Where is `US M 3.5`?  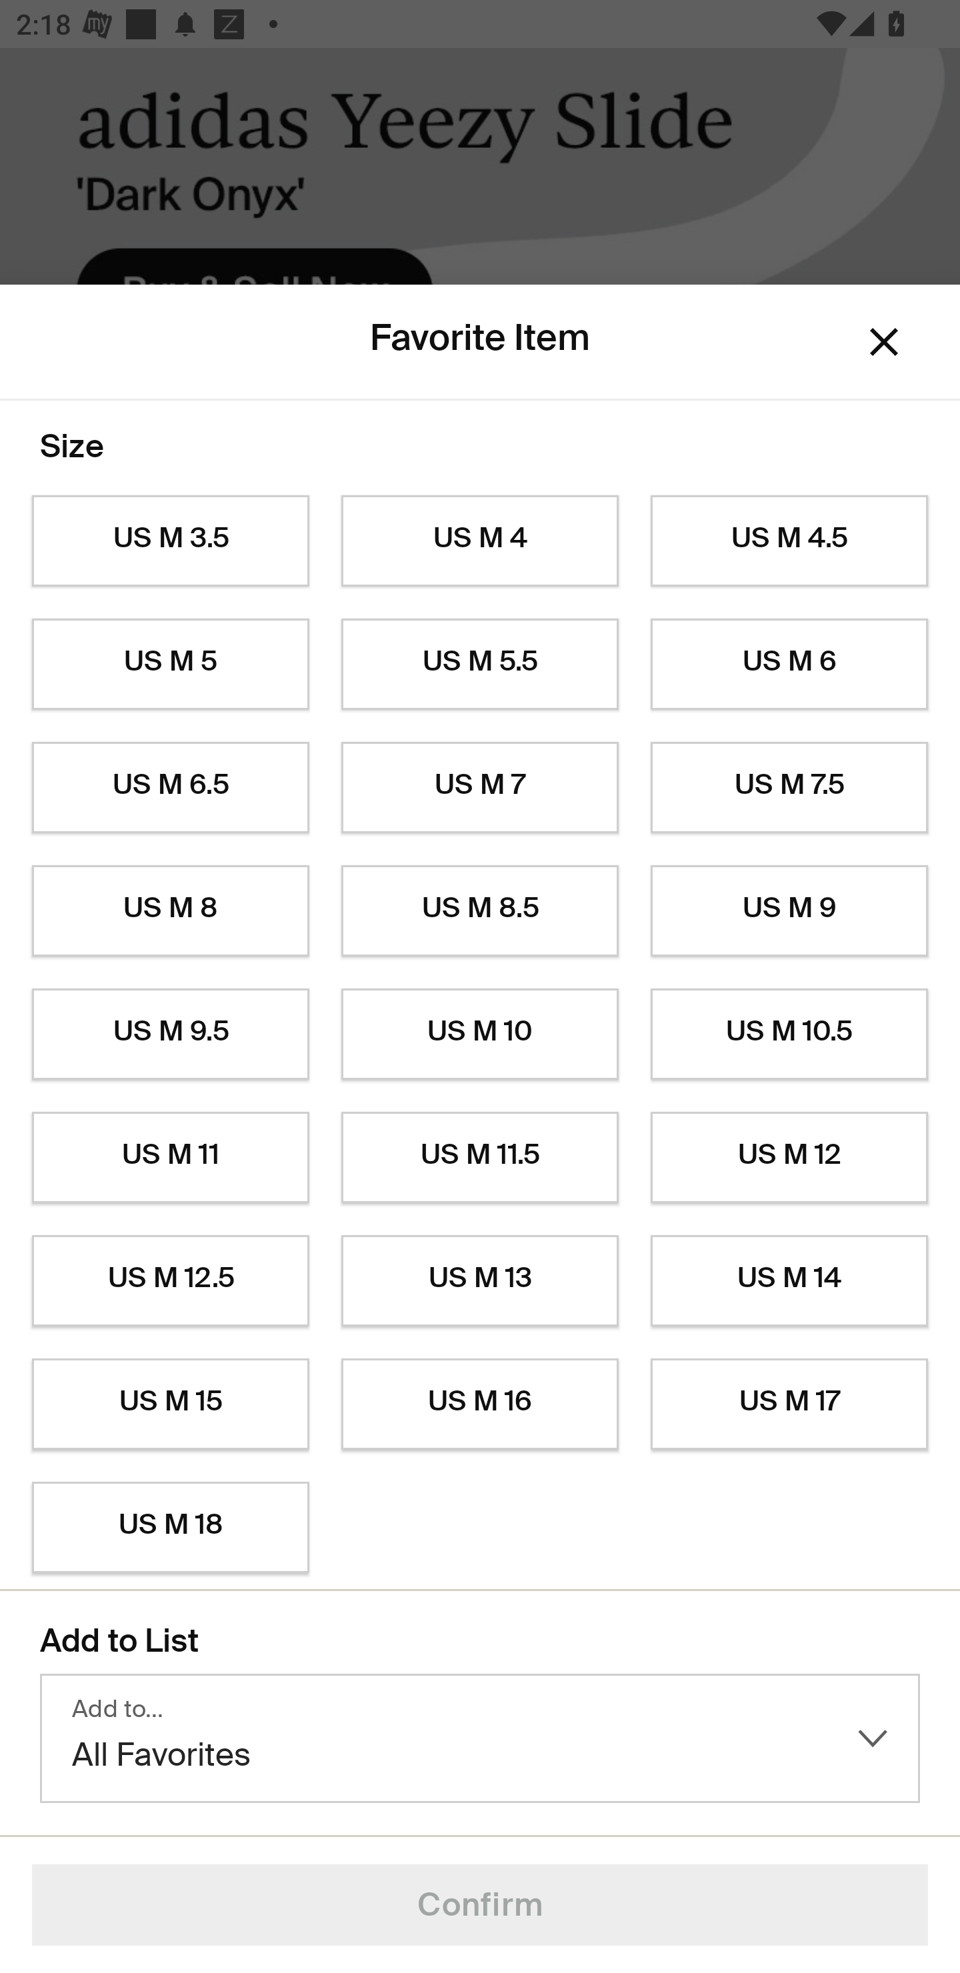
US M 3.5 is located at coordinates (170, 541).